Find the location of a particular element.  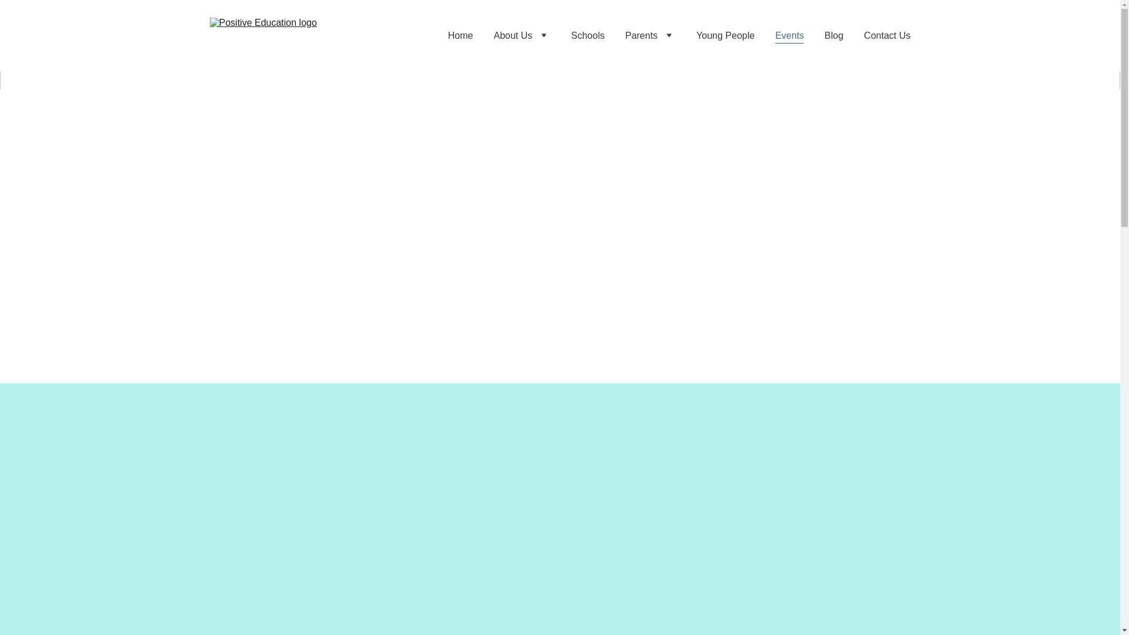

Contact Us is located at coordinates (887, 35).